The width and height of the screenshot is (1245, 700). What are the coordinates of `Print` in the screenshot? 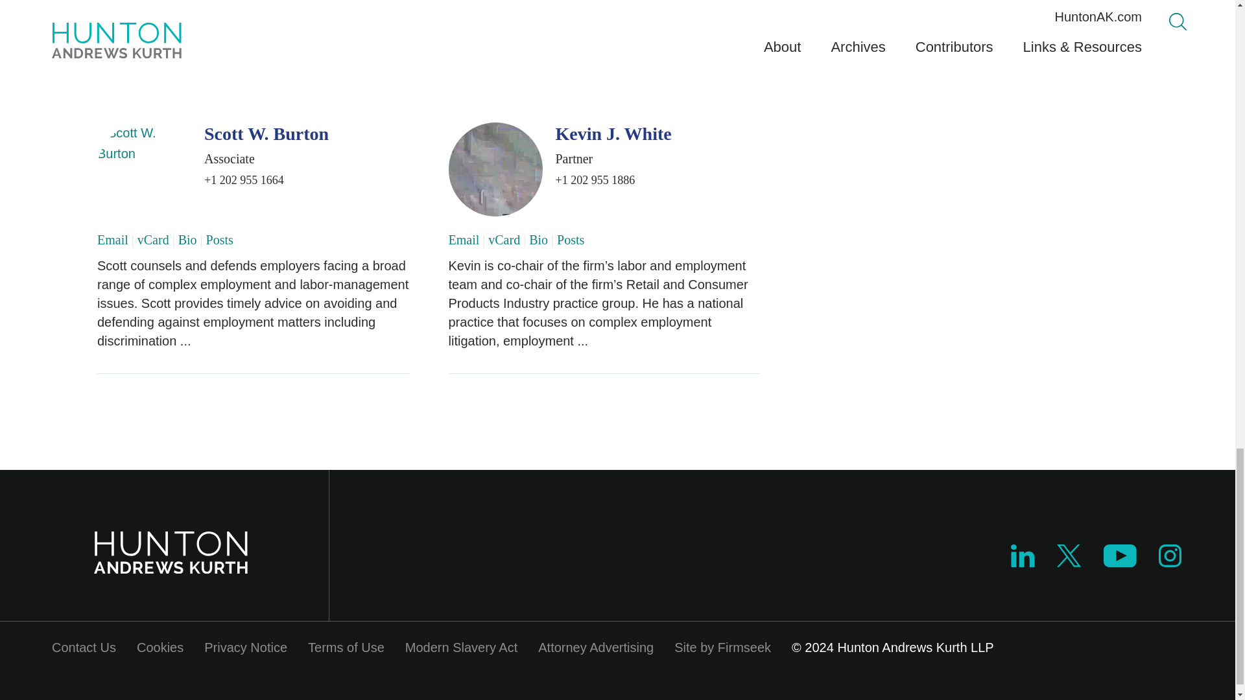 It's located at (674, 69).